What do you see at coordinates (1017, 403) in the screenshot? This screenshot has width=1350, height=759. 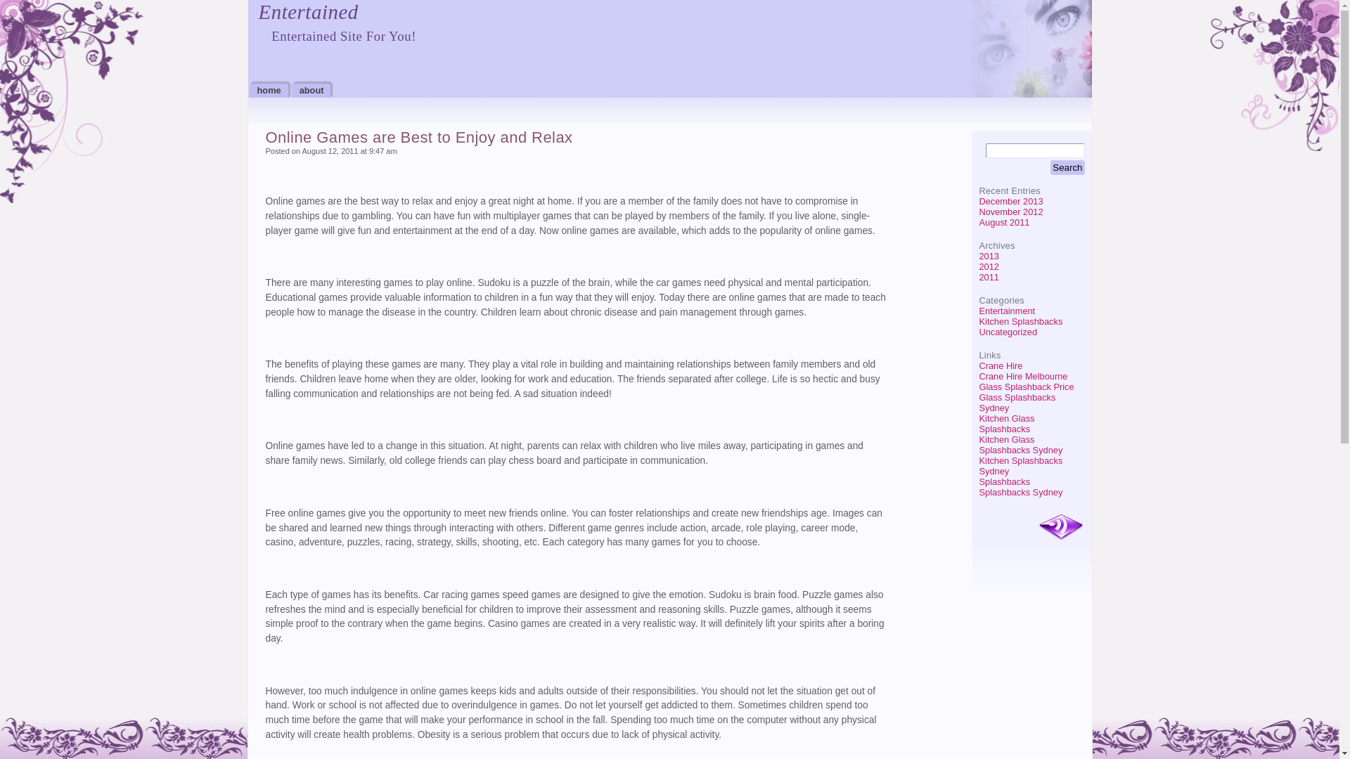 I see `Glass Splashbacks Sydney` at bounding box center [1017, 403].